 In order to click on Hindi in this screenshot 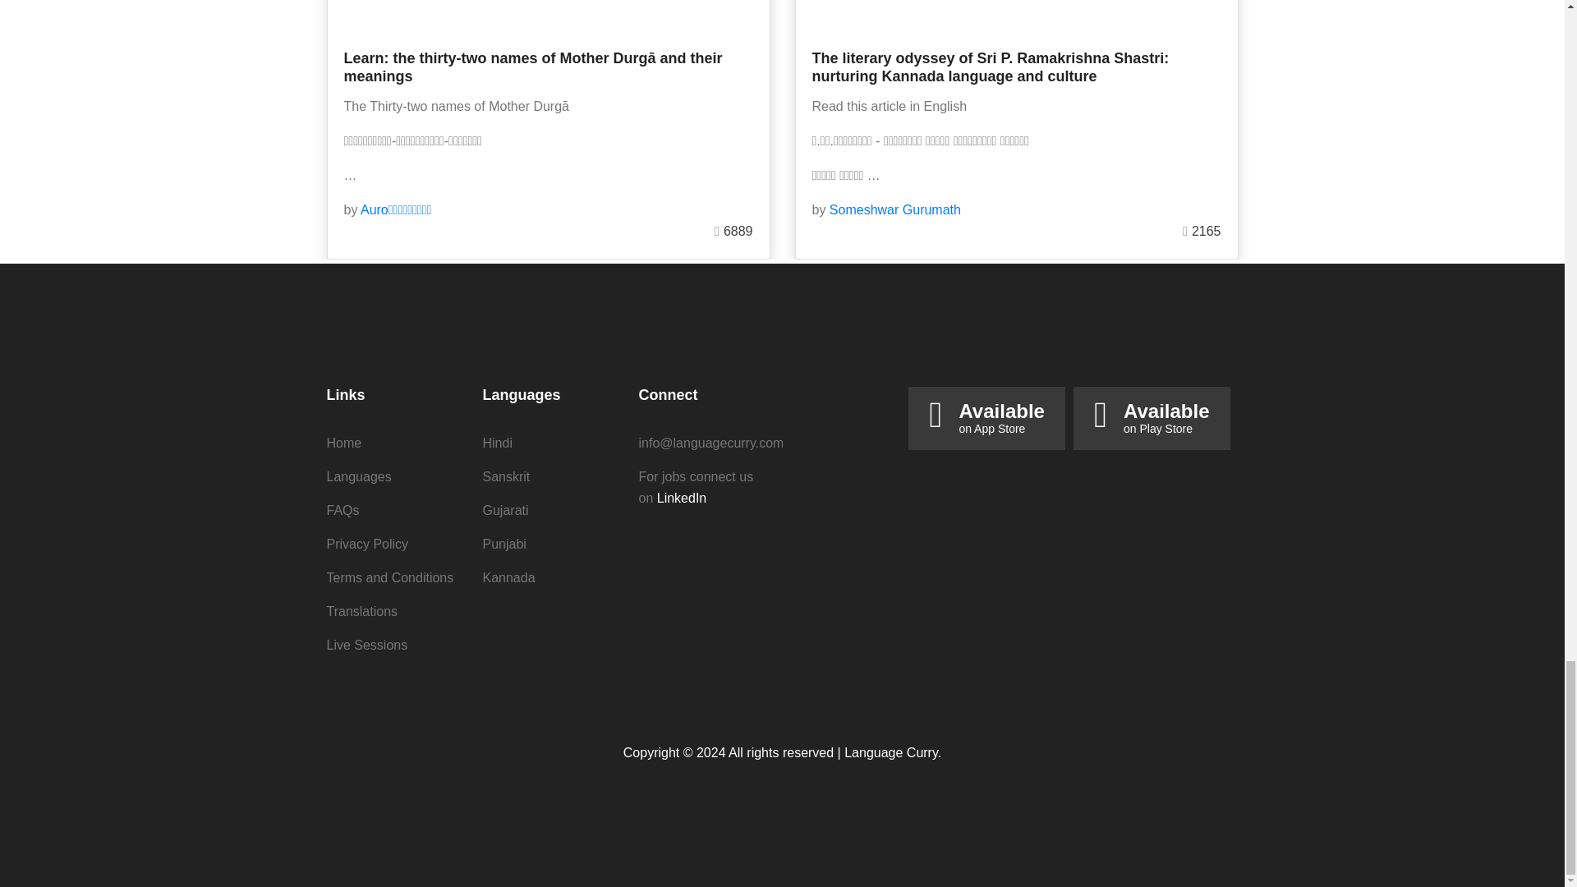, I will do `click(358, 476)`.